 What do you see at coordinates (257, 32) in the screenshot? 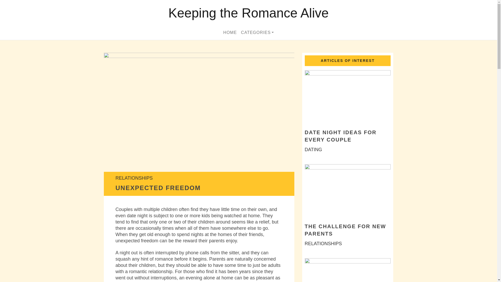
I see `CATEGORIES` at bounding box center [257, 32].